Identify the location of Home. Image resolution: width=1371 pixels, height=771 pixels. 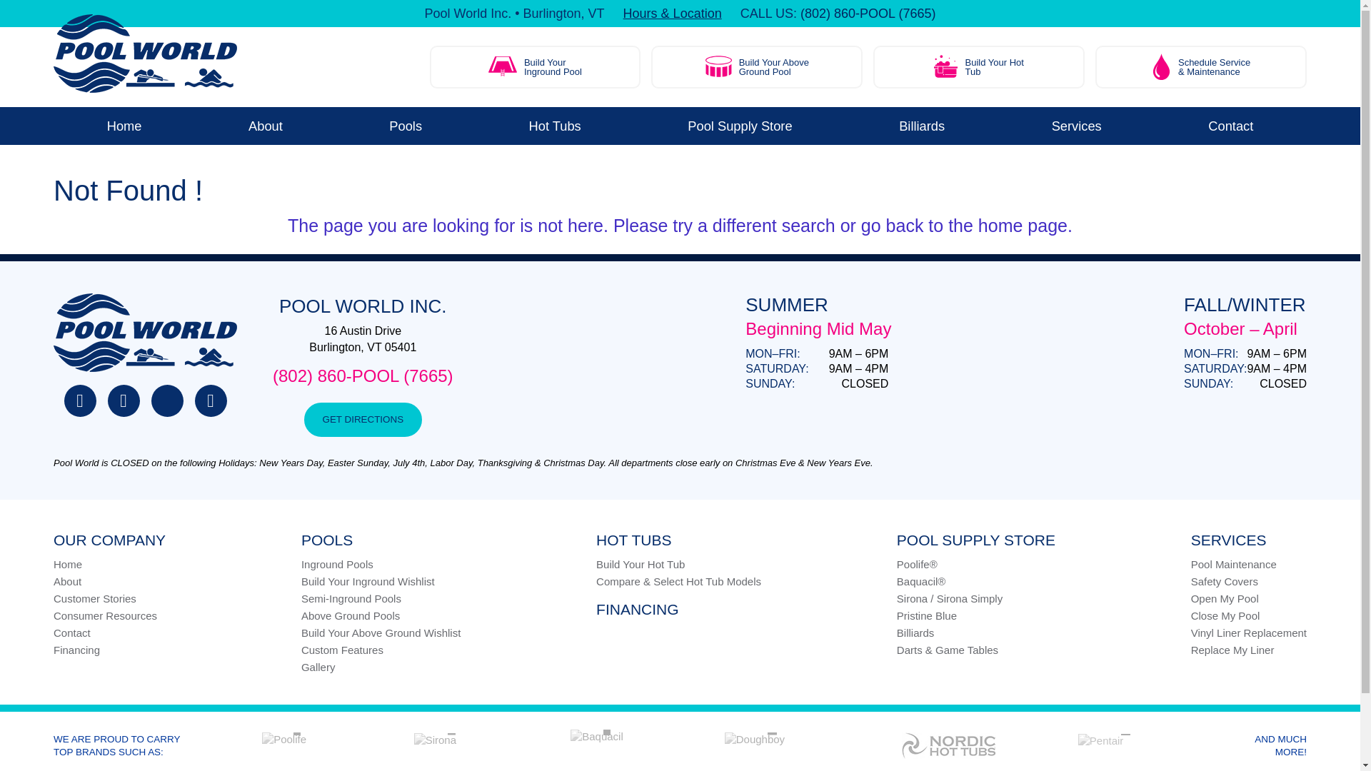
(124, 126).